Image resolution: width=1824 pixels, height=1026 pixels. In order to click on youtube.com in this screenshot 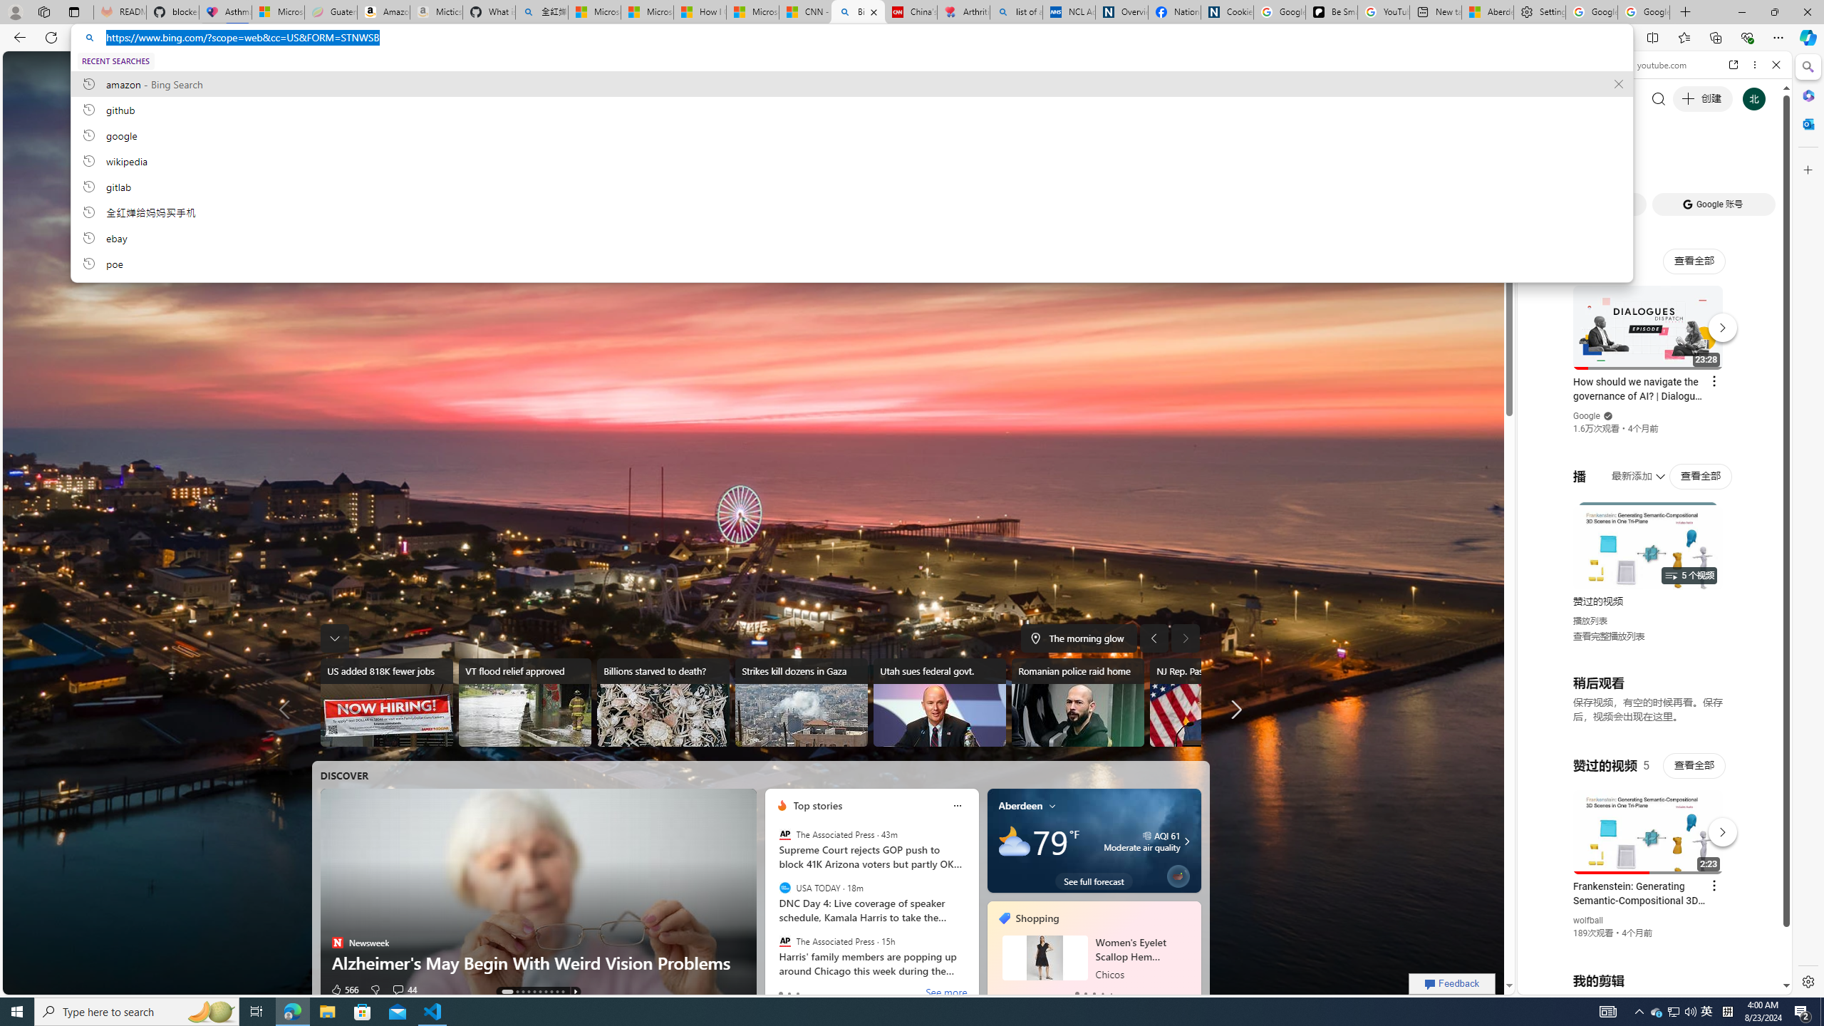, I will do `click(1657, 65)`.